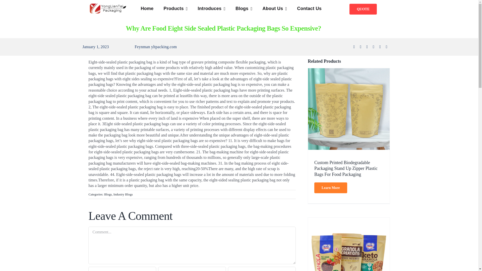  Describe the element at coordinates (244, 9) in the screenshot. I see `Blogs` at that location.